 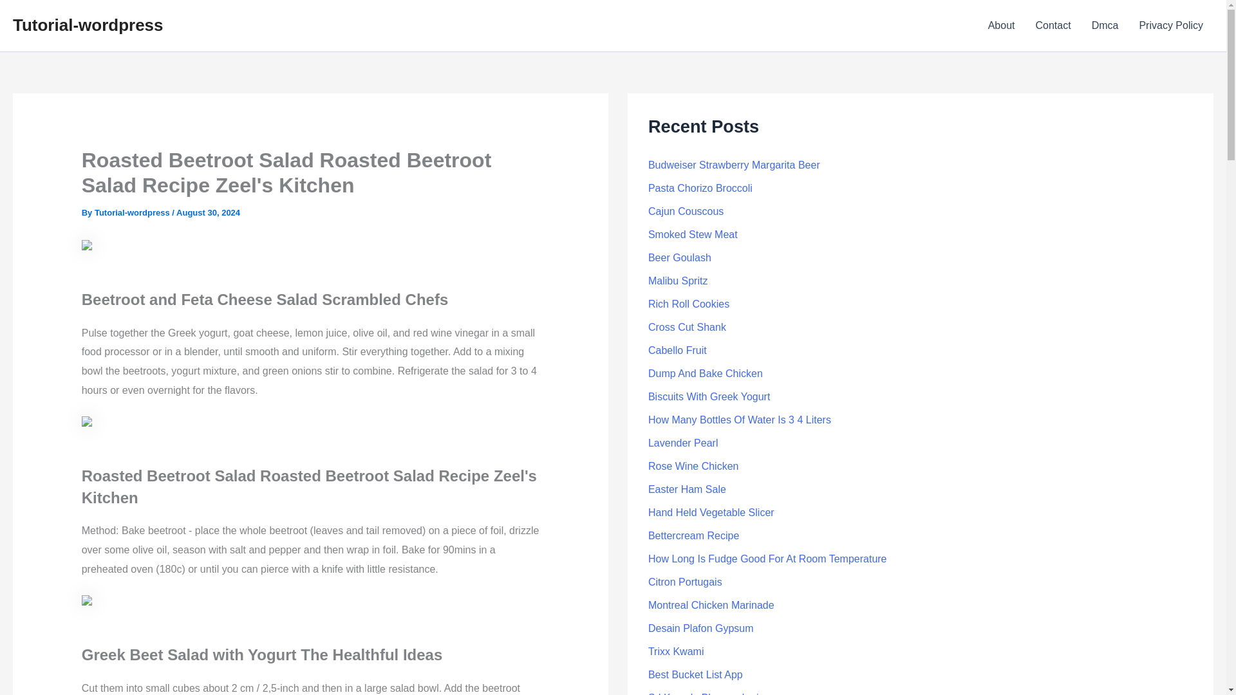 I want to click on Cajun Couscous, so click(x=685, y=211).